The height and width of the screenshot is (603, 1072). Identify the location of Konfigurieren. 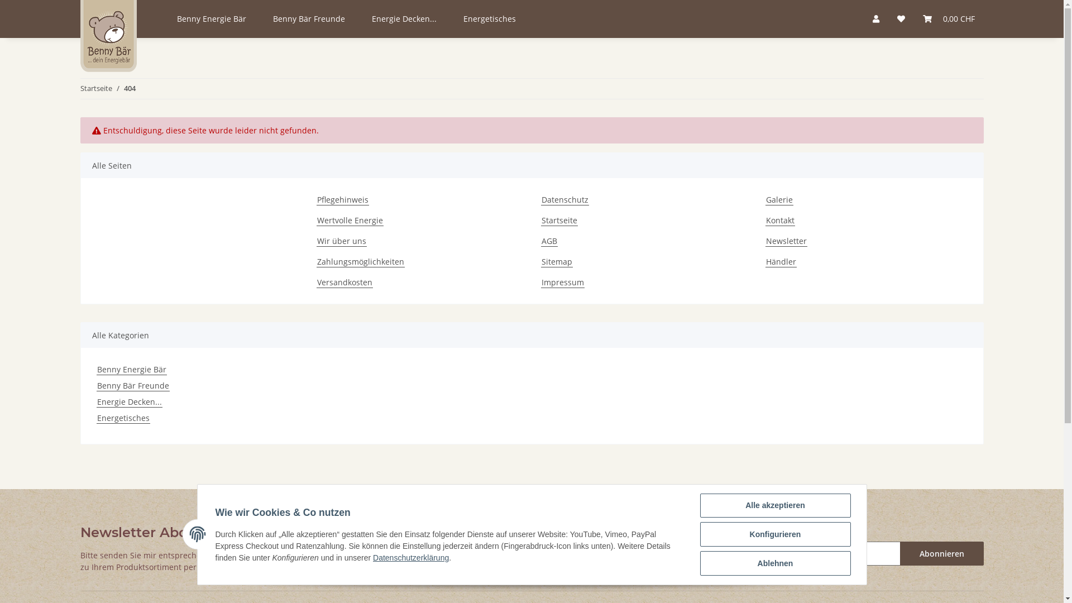
(776, 534).